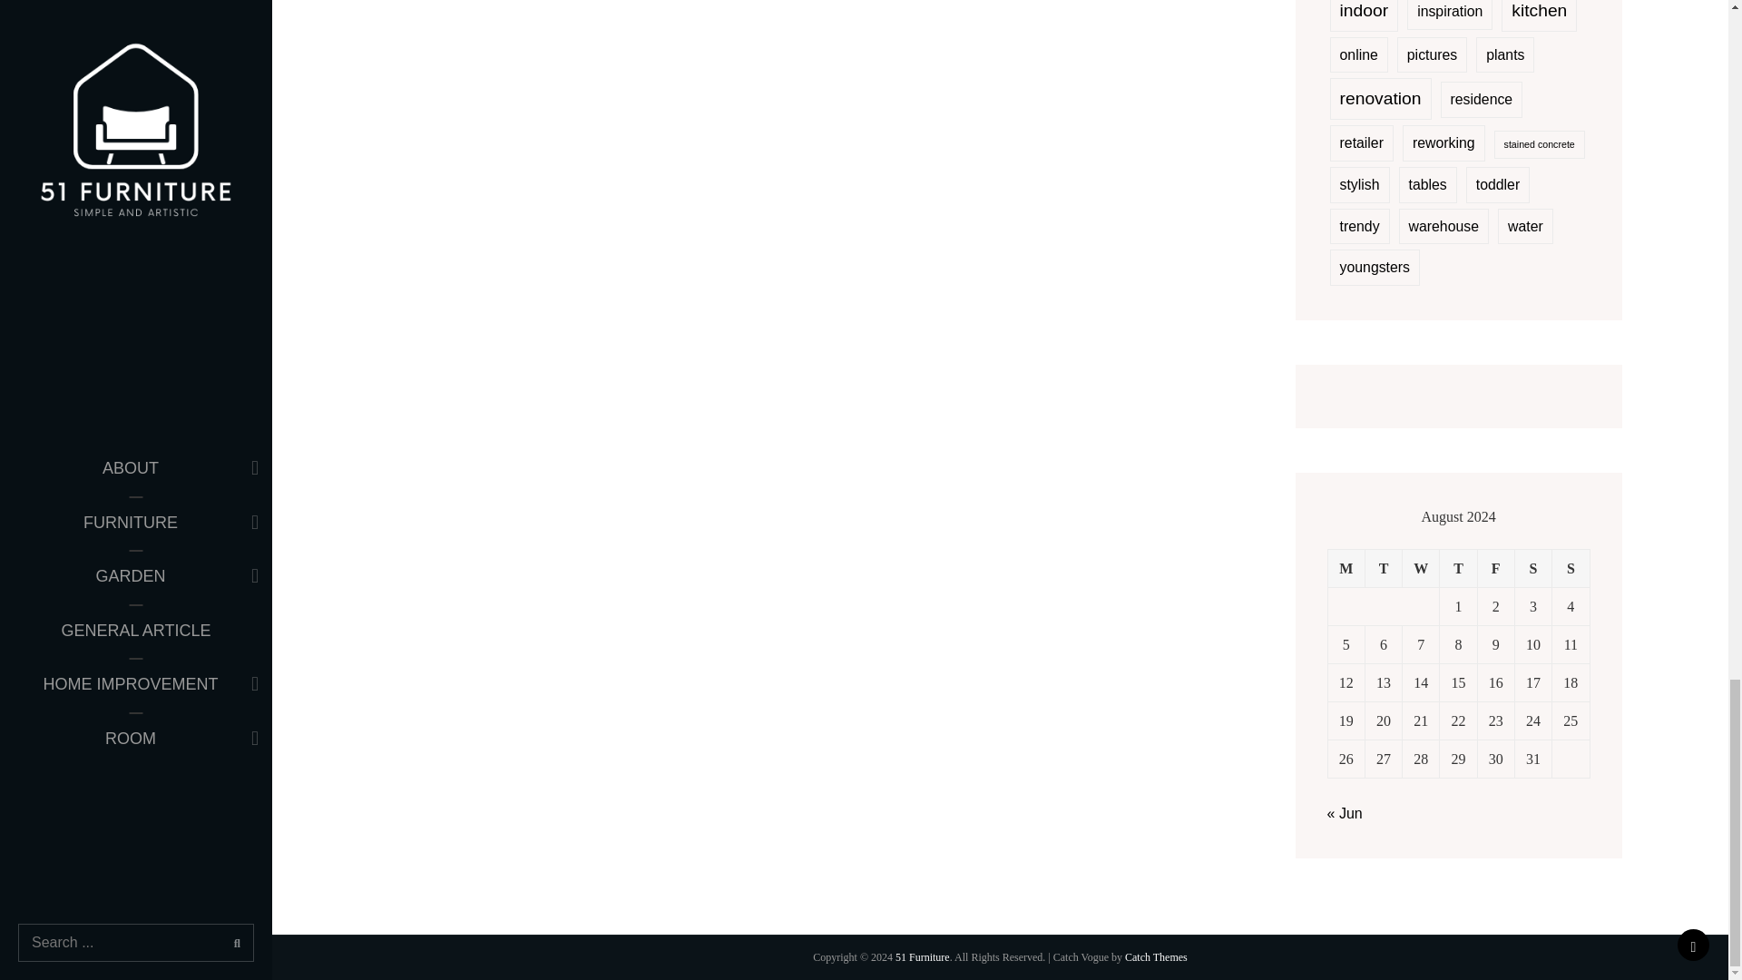 The image size is (1742, 980). What do you see at coordinates (1532, 567) in the screenshot?
I see `Saturday` at bounding box center [1532, 567].